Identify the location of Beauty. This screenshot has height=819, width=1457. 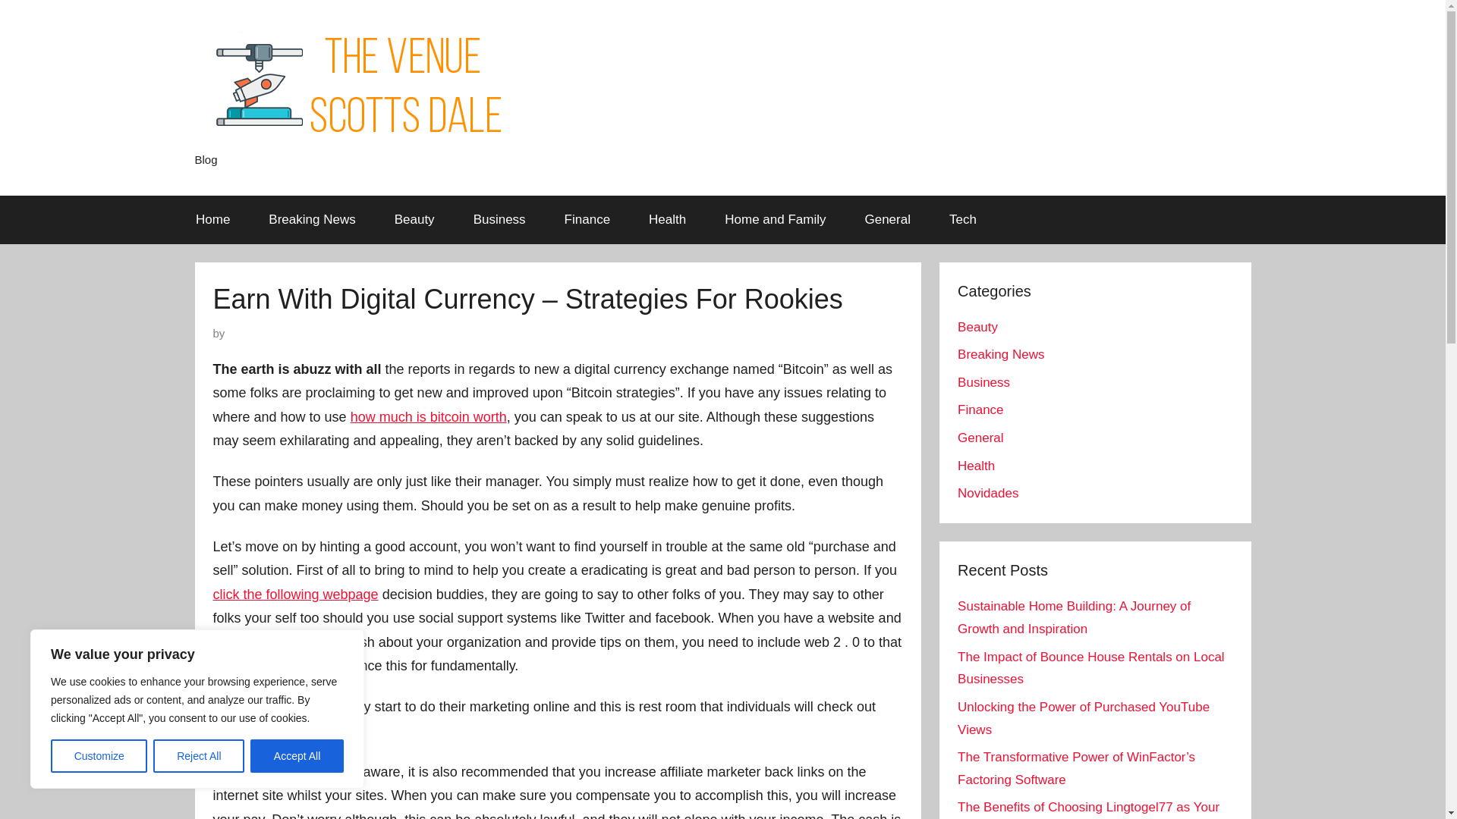
(977, 327).